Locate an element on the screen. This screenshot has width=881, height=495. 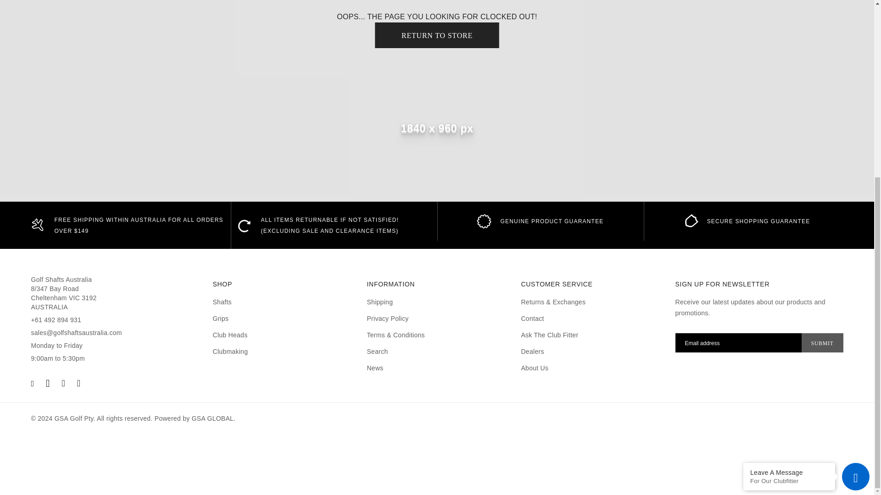
Search is located at coordinates (377, 352).